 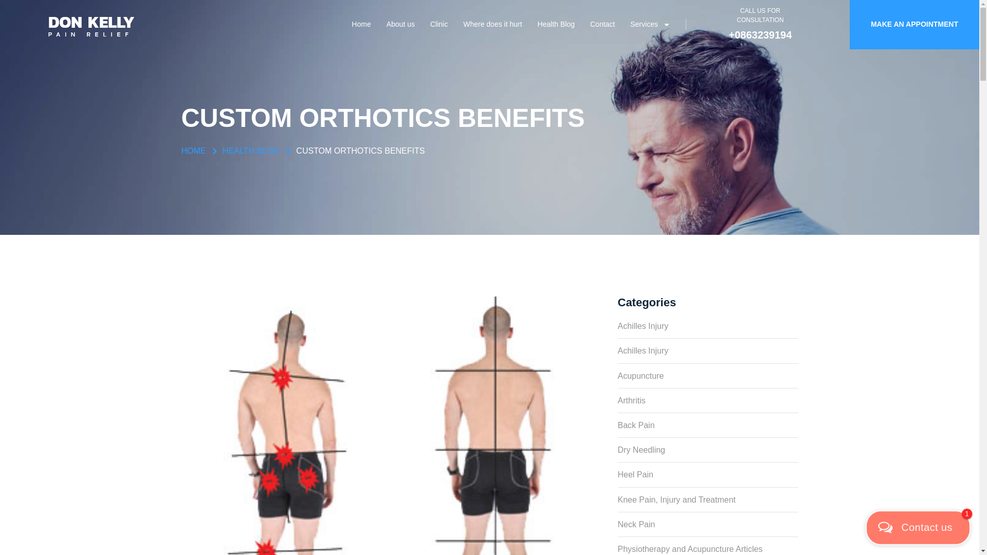 I want to click on Health Blog, so click(x=556, y=24).